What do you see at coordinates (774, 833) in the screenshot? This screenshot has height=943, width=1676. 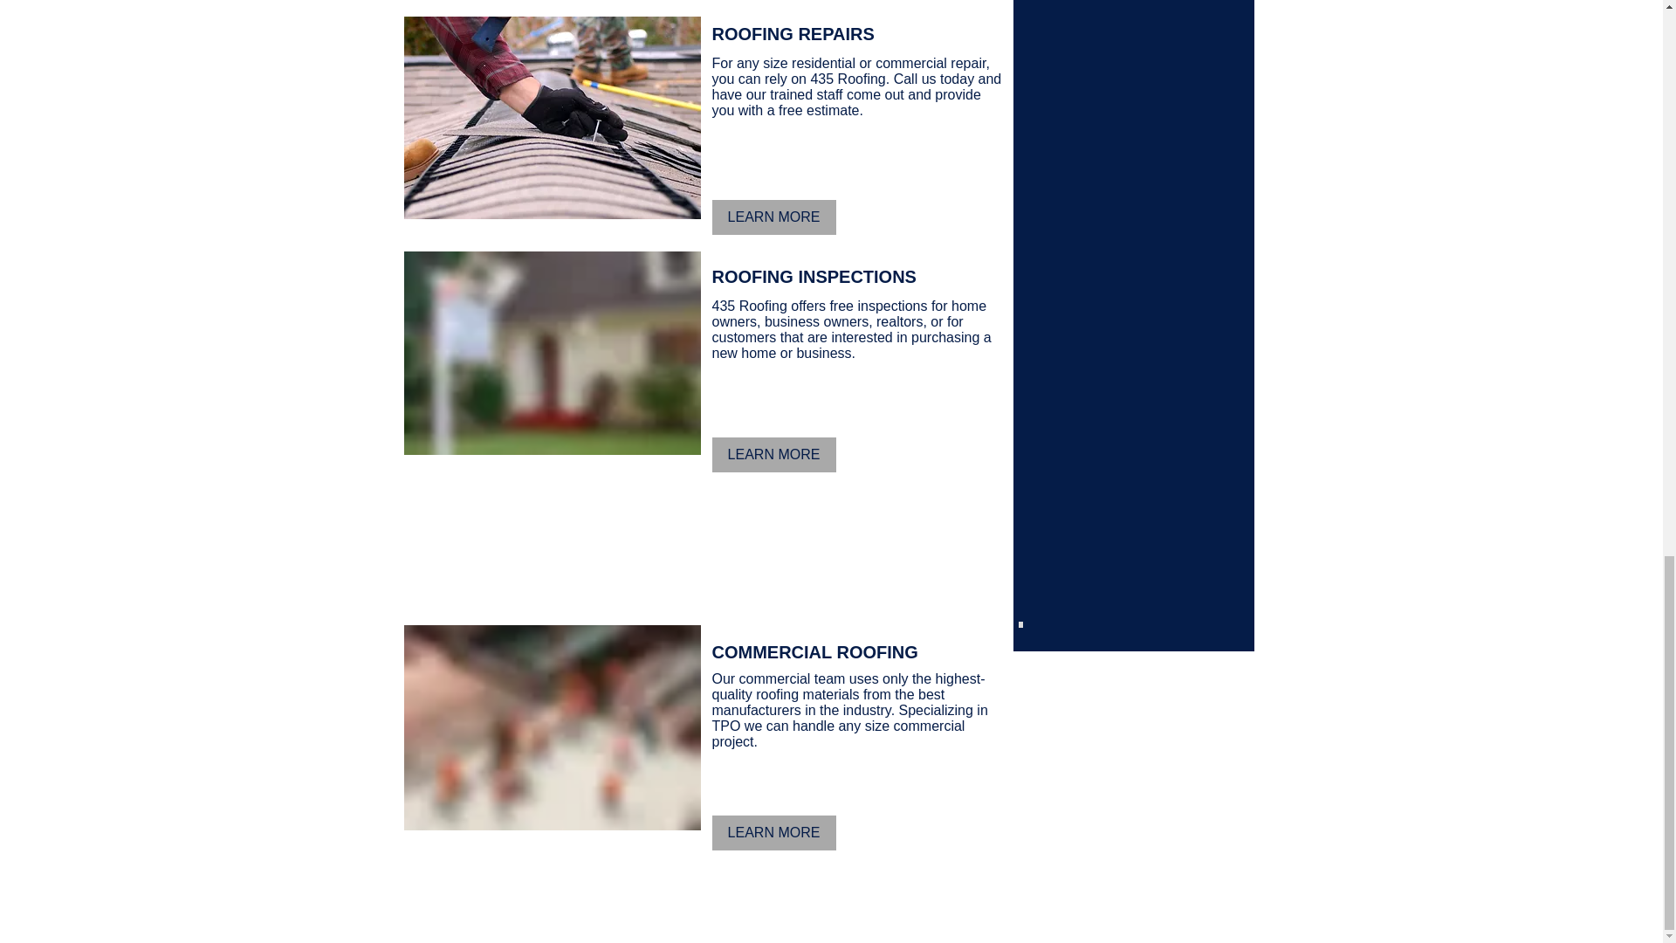 I see `LEARN MORE` at bounding box center [774, 833].